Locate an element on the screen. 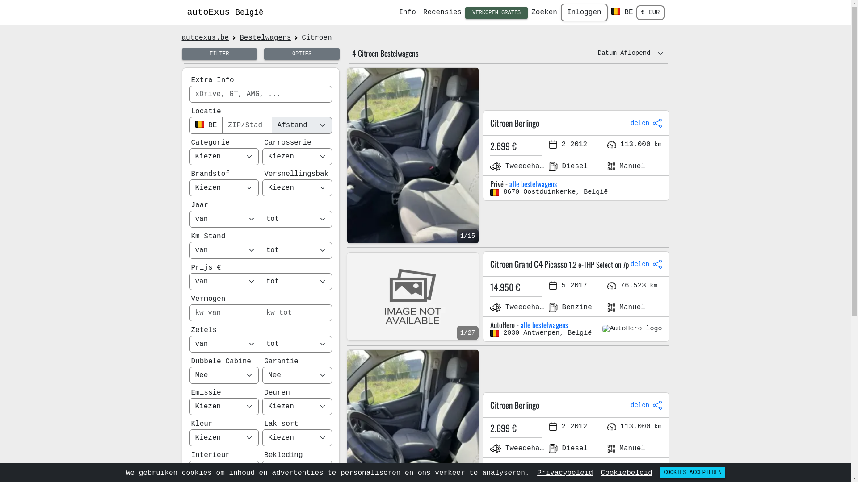  Bestelwagens is located at coordinates (265, 38).